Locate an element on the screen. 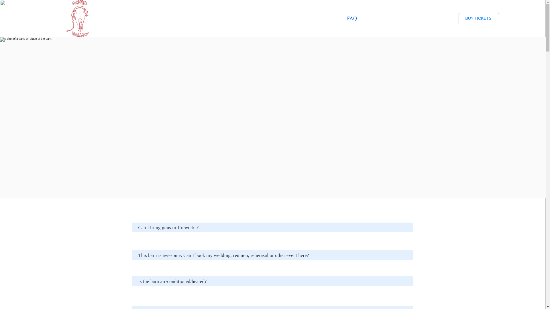 This screenshot has height=309, width=550. Contact is located at coordinates (438, 18).